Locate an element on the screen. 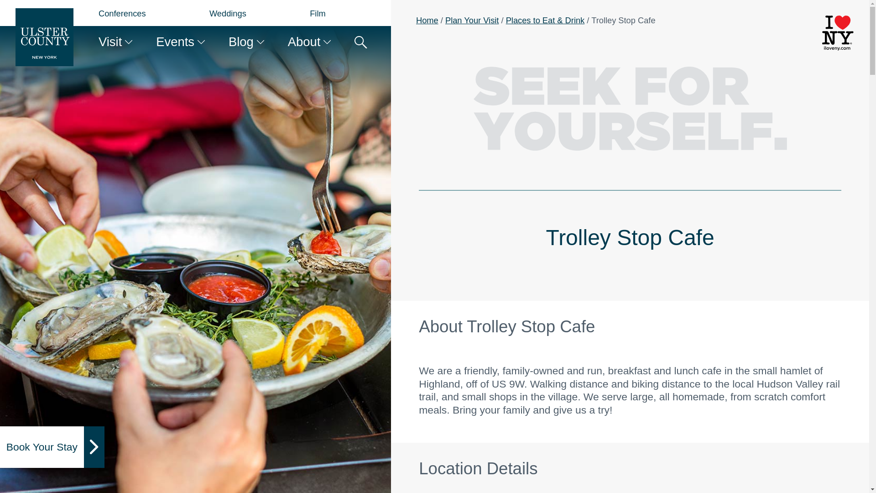 The image size is (876, 493). I Love NY Logo is located at coordinates (838, 33).